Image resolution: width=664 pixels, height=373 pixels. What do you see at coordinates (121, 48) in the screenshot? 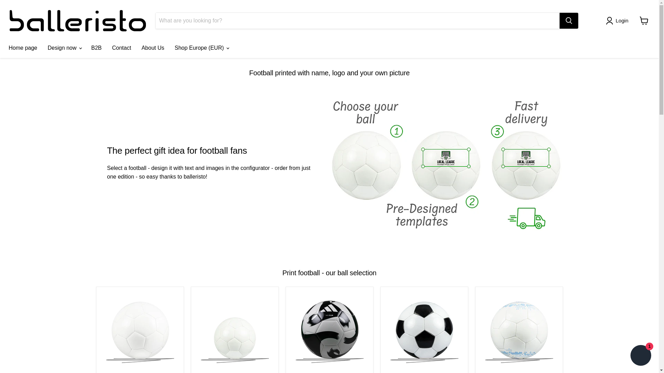
I see `Contact` at bounding box center [121, 48].